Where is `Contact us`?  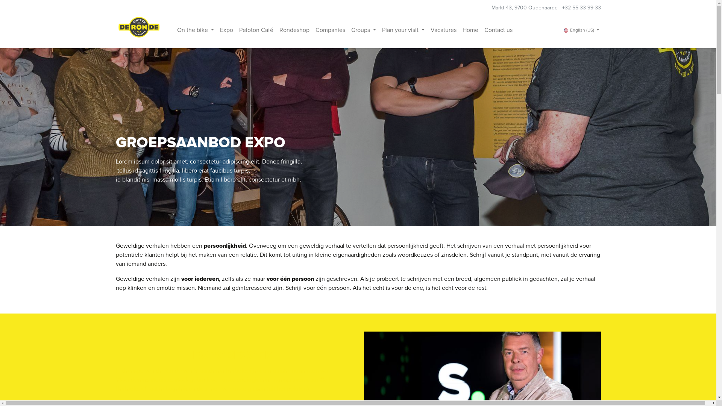 Contact us is located at coordinates (499, 30).